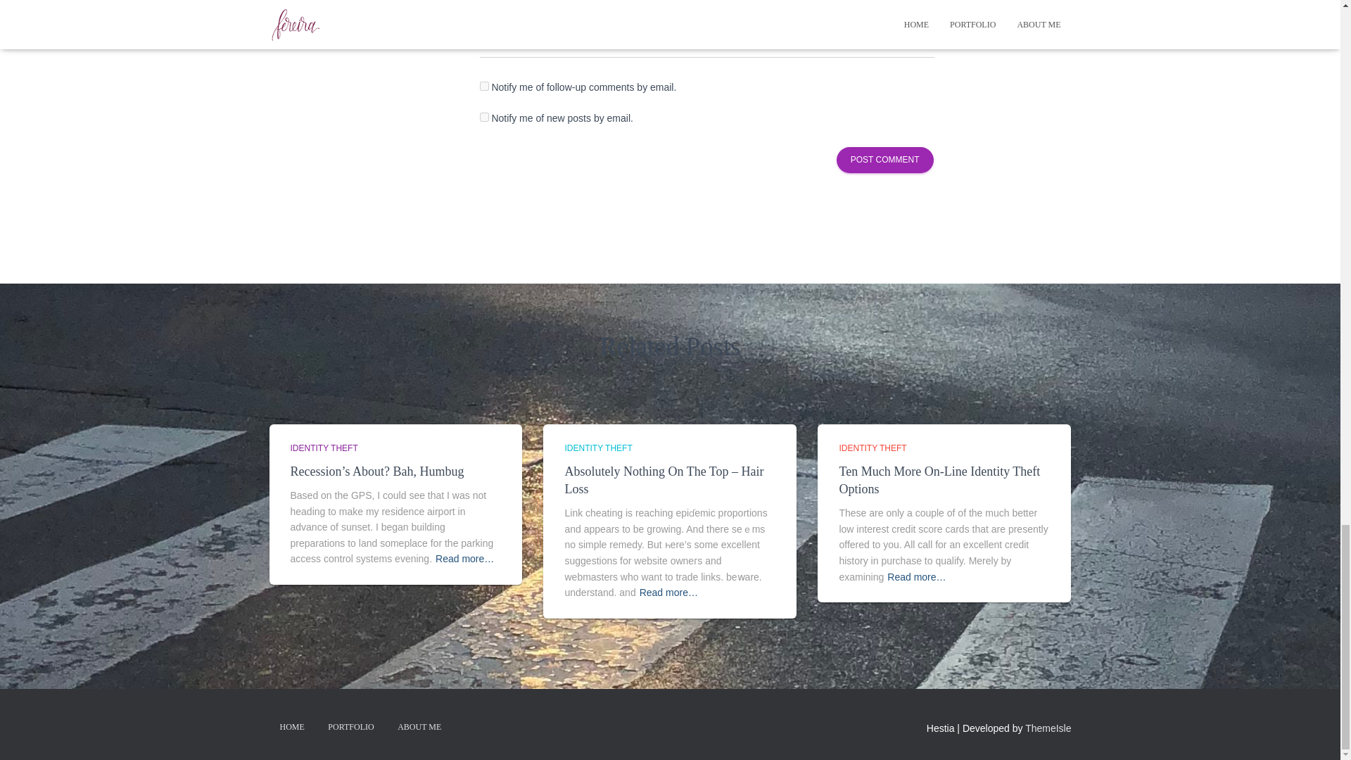 The image size is (1351, 760). What do you see at coordinates (598, 448) in the screenshot?
I see `IDENTITY THEFT` at bounding box center [598, 448].